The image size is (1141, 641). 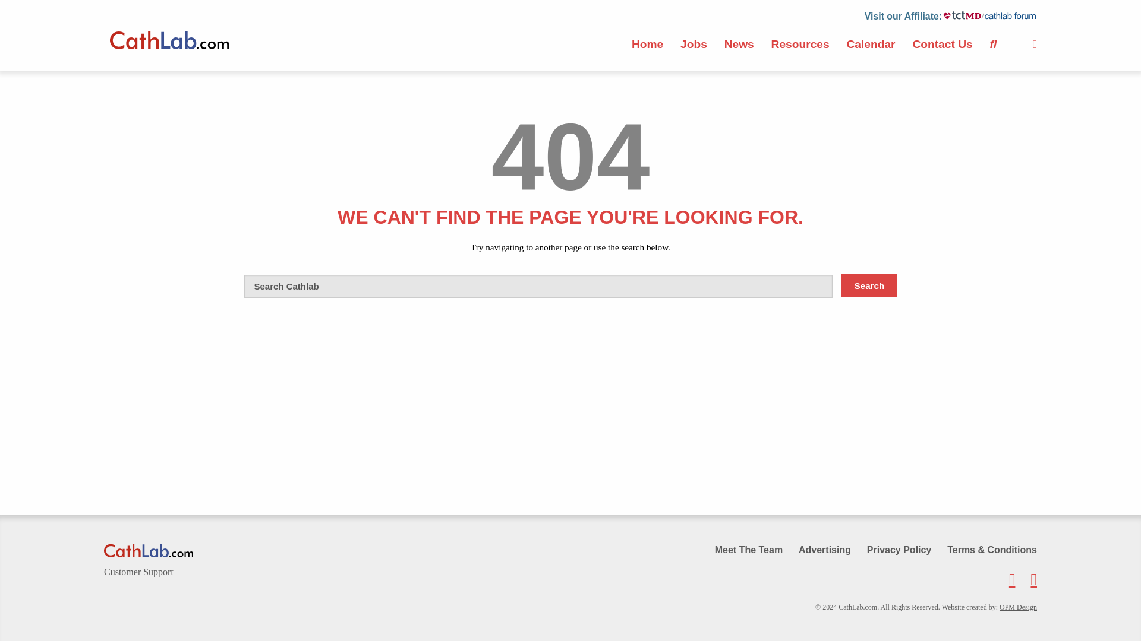 What do you see at coordinates (941, 44) in the screenshot?
I see `Contact Us` at bounding box center [941, 44].